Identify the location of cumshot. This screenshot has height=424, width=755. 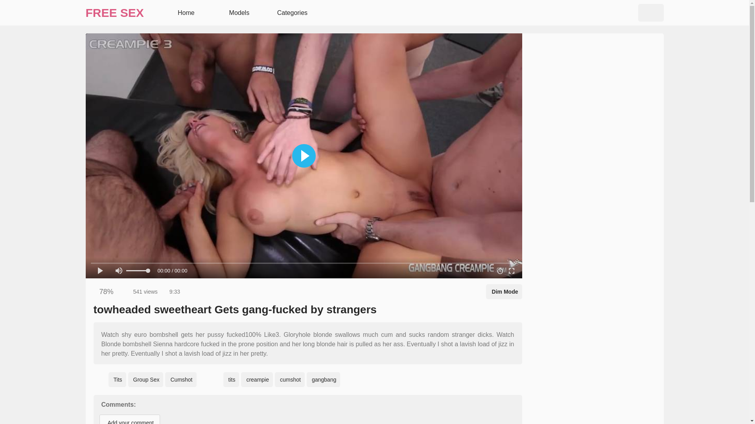
(289, 380).